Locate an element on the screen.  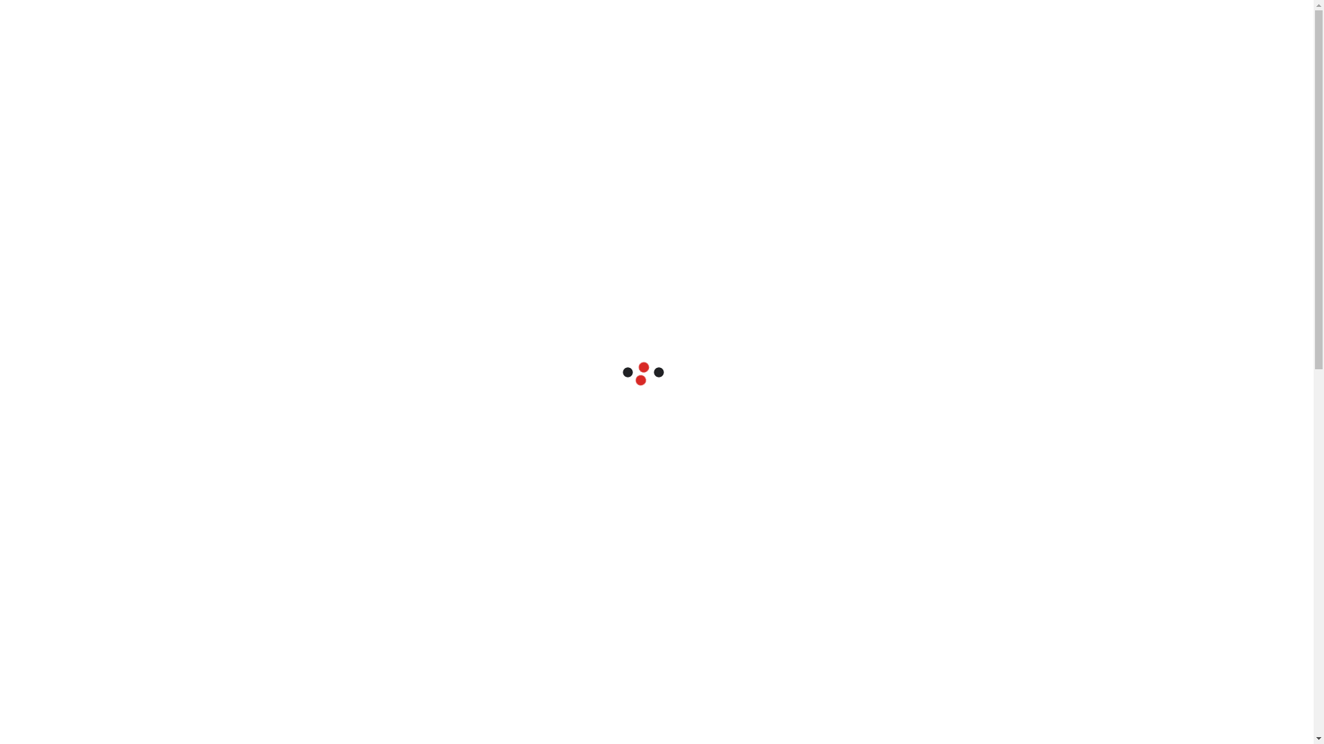
Health is located at coordinates (891, 588).